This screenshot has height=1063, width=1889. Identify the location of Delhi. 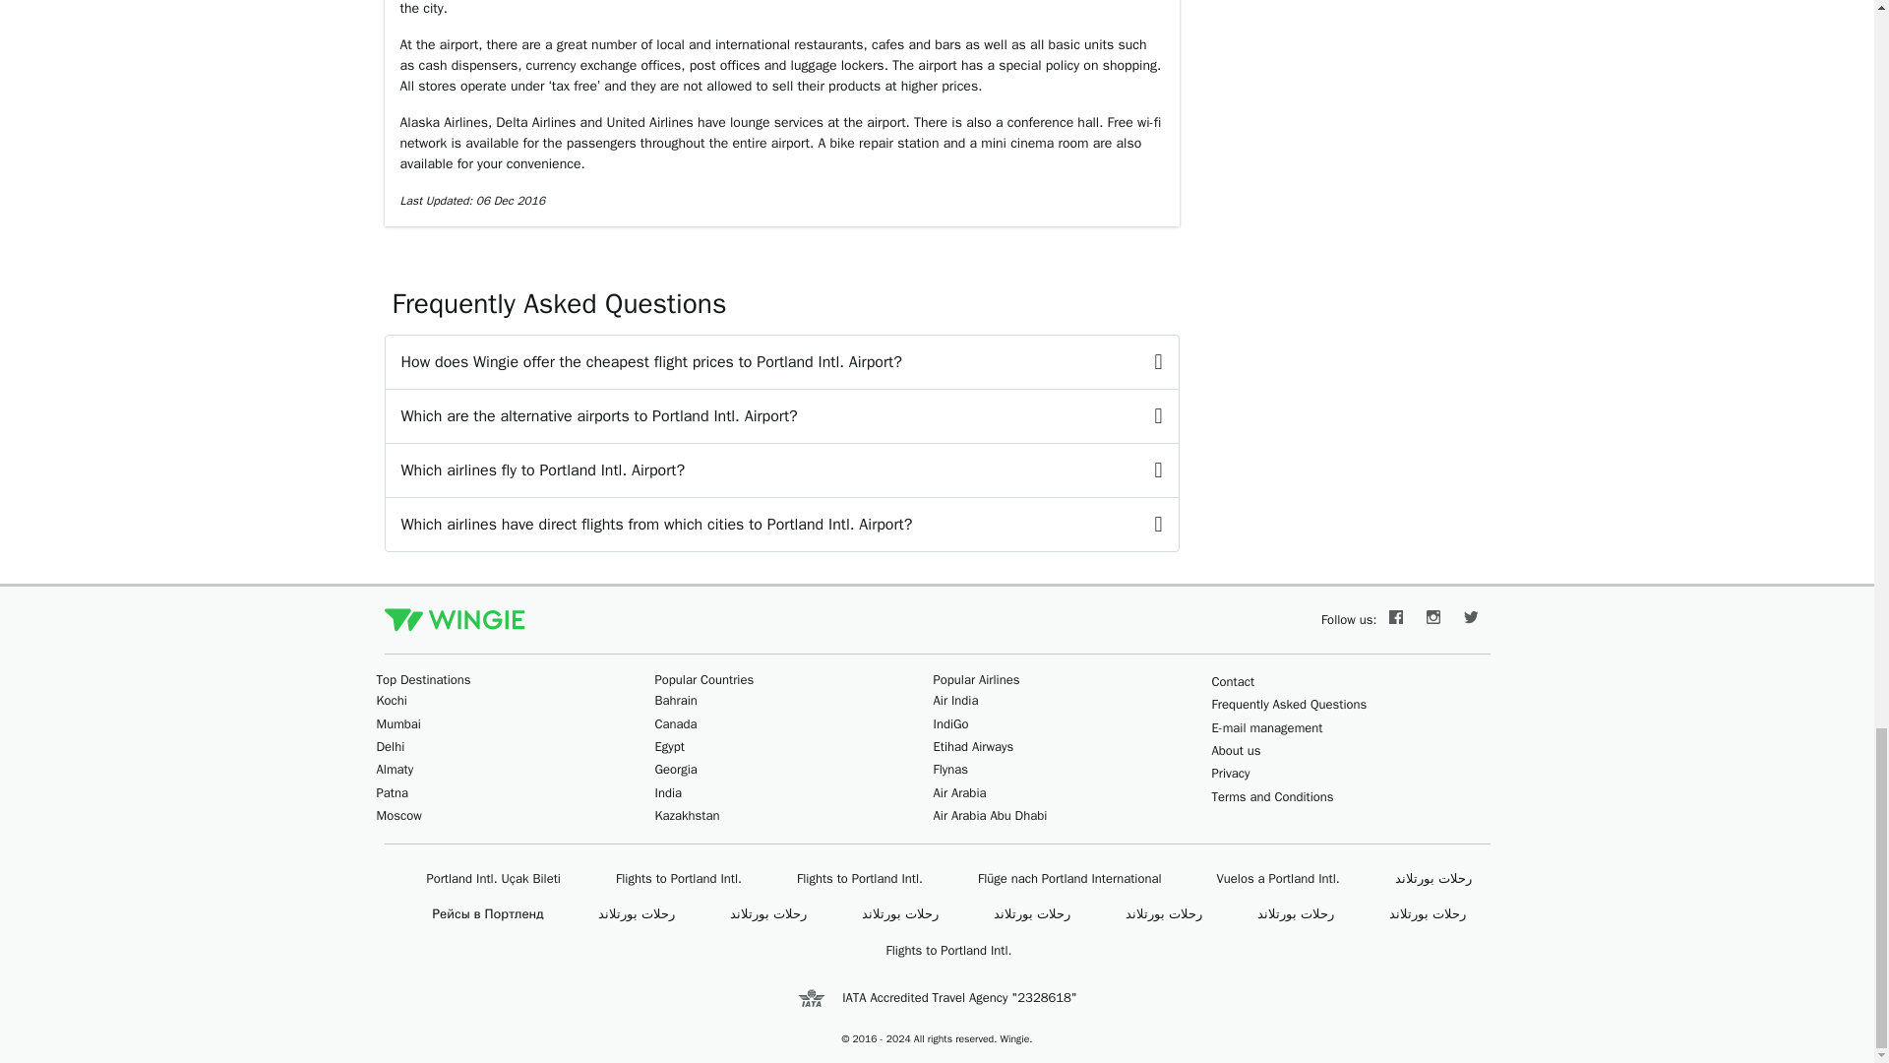
(390, 746).